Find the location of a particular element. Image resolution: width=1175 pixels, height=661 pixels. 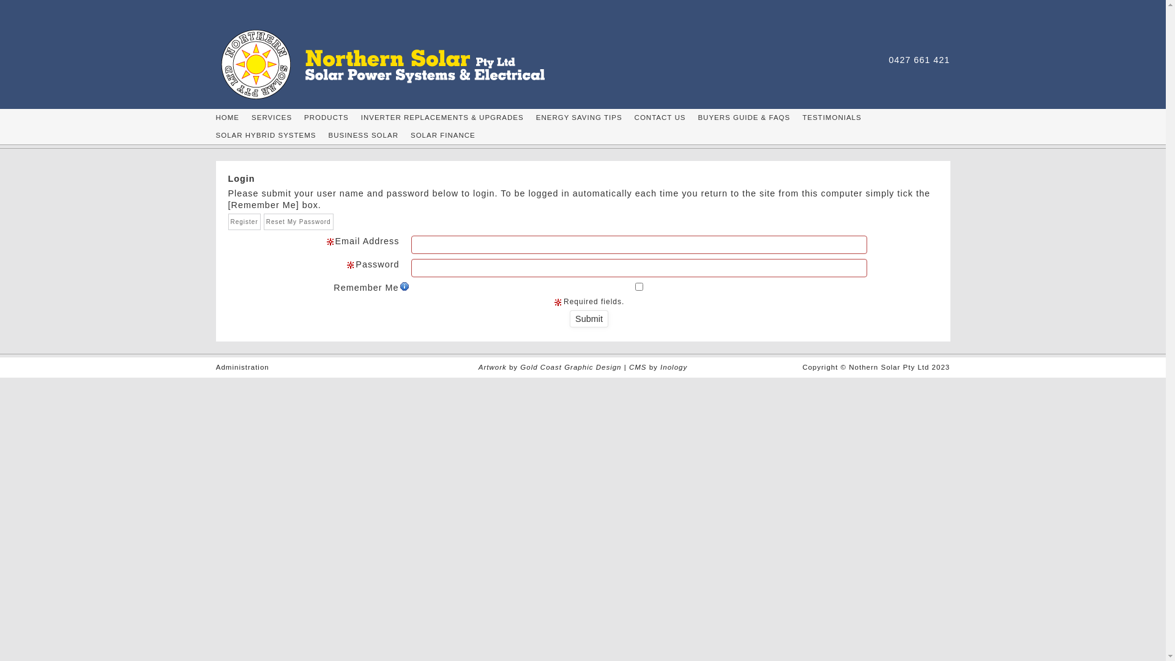

BUYERS GUIDE & FAQS is located at coordinates (744, 118).